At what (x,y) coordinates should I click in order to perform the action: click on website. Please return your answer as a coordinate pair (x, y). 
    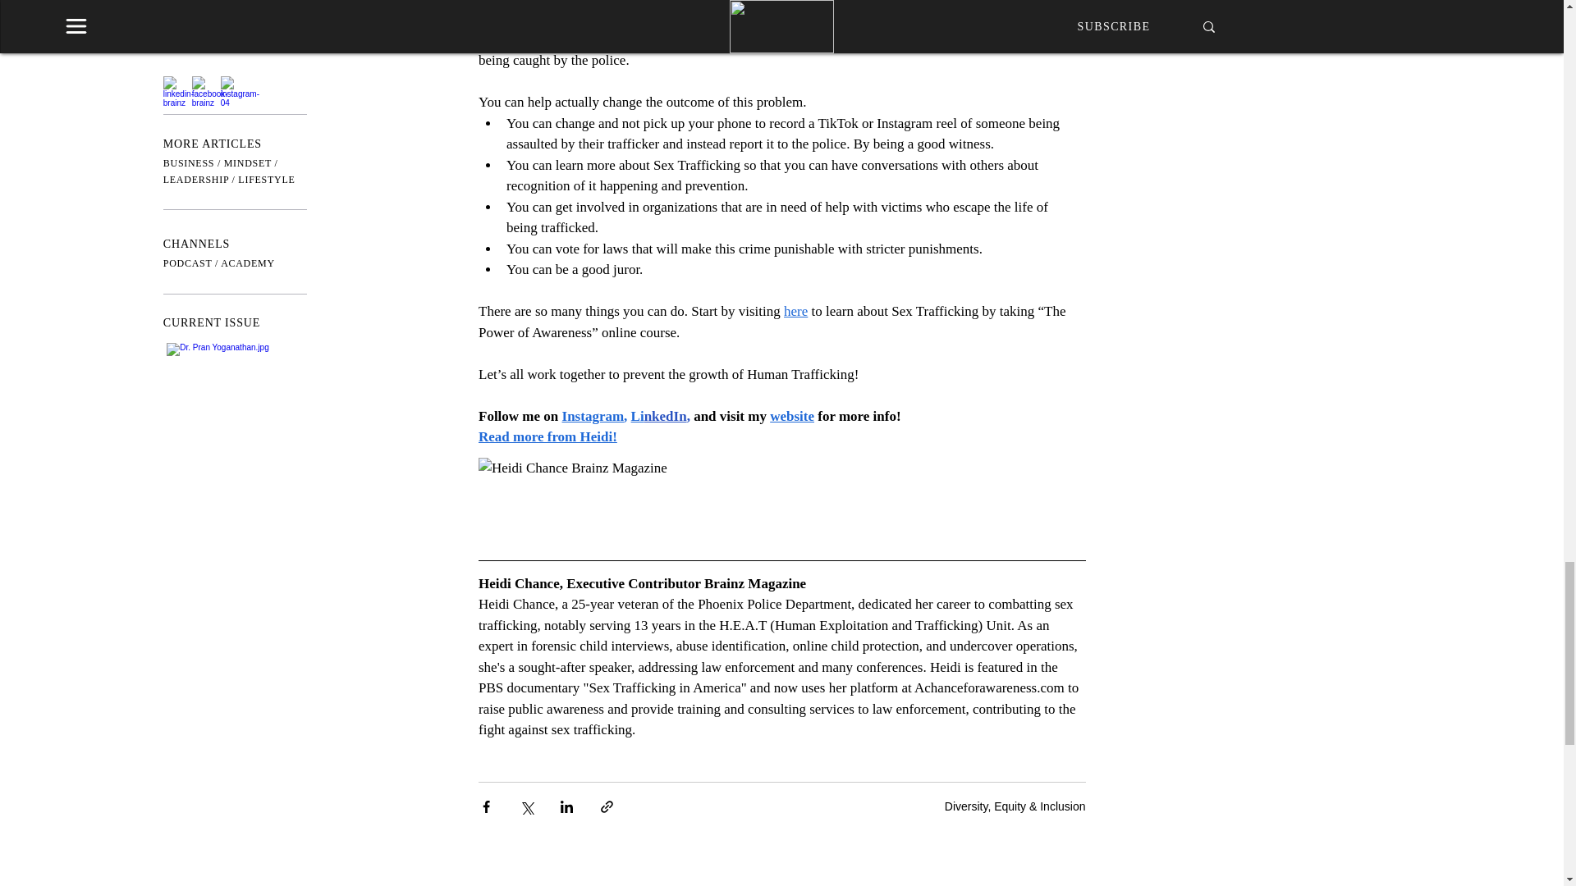
    Looking at the image, I should click on (792, 416).